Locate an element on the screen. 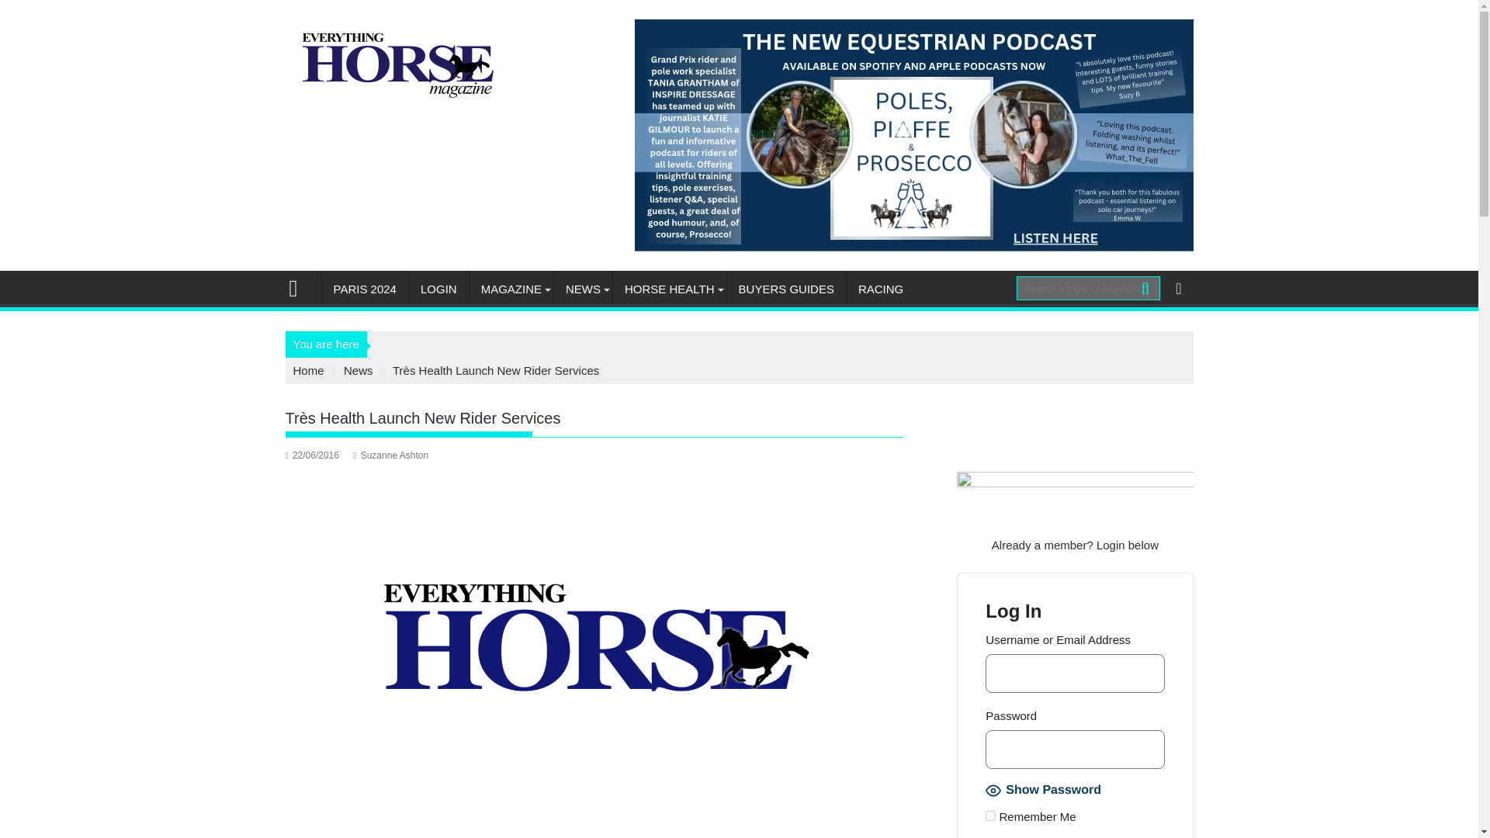 The height and width of the screenshot is (838, 1490). Home is located at coordinates (309, 370).